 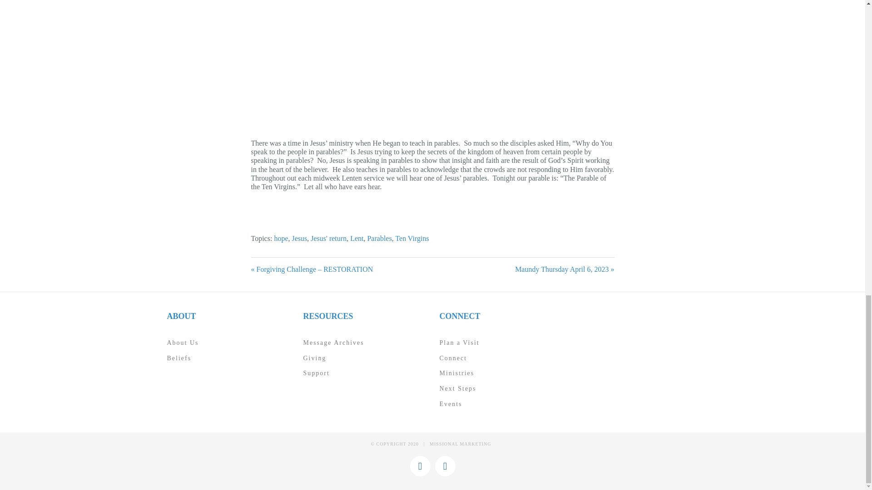 What do you see at coordinates (432, 63) in the screenshot?
I see `YouTube video player` at bounding box center [432, 63].